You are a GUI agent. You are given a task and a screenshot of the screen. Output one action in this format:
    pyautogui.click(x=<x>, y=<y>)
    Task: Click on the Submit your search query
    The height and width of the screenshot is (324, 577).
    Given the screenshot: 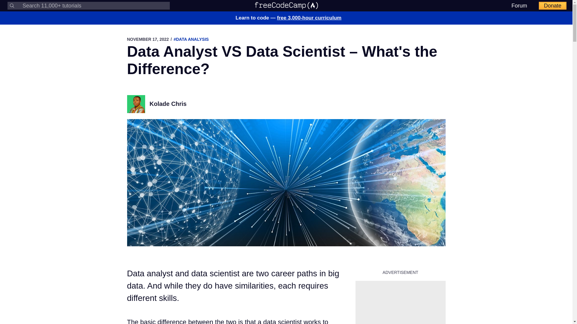 What is the action you would take?
    pyautogui.click(x=12, y=5)
    